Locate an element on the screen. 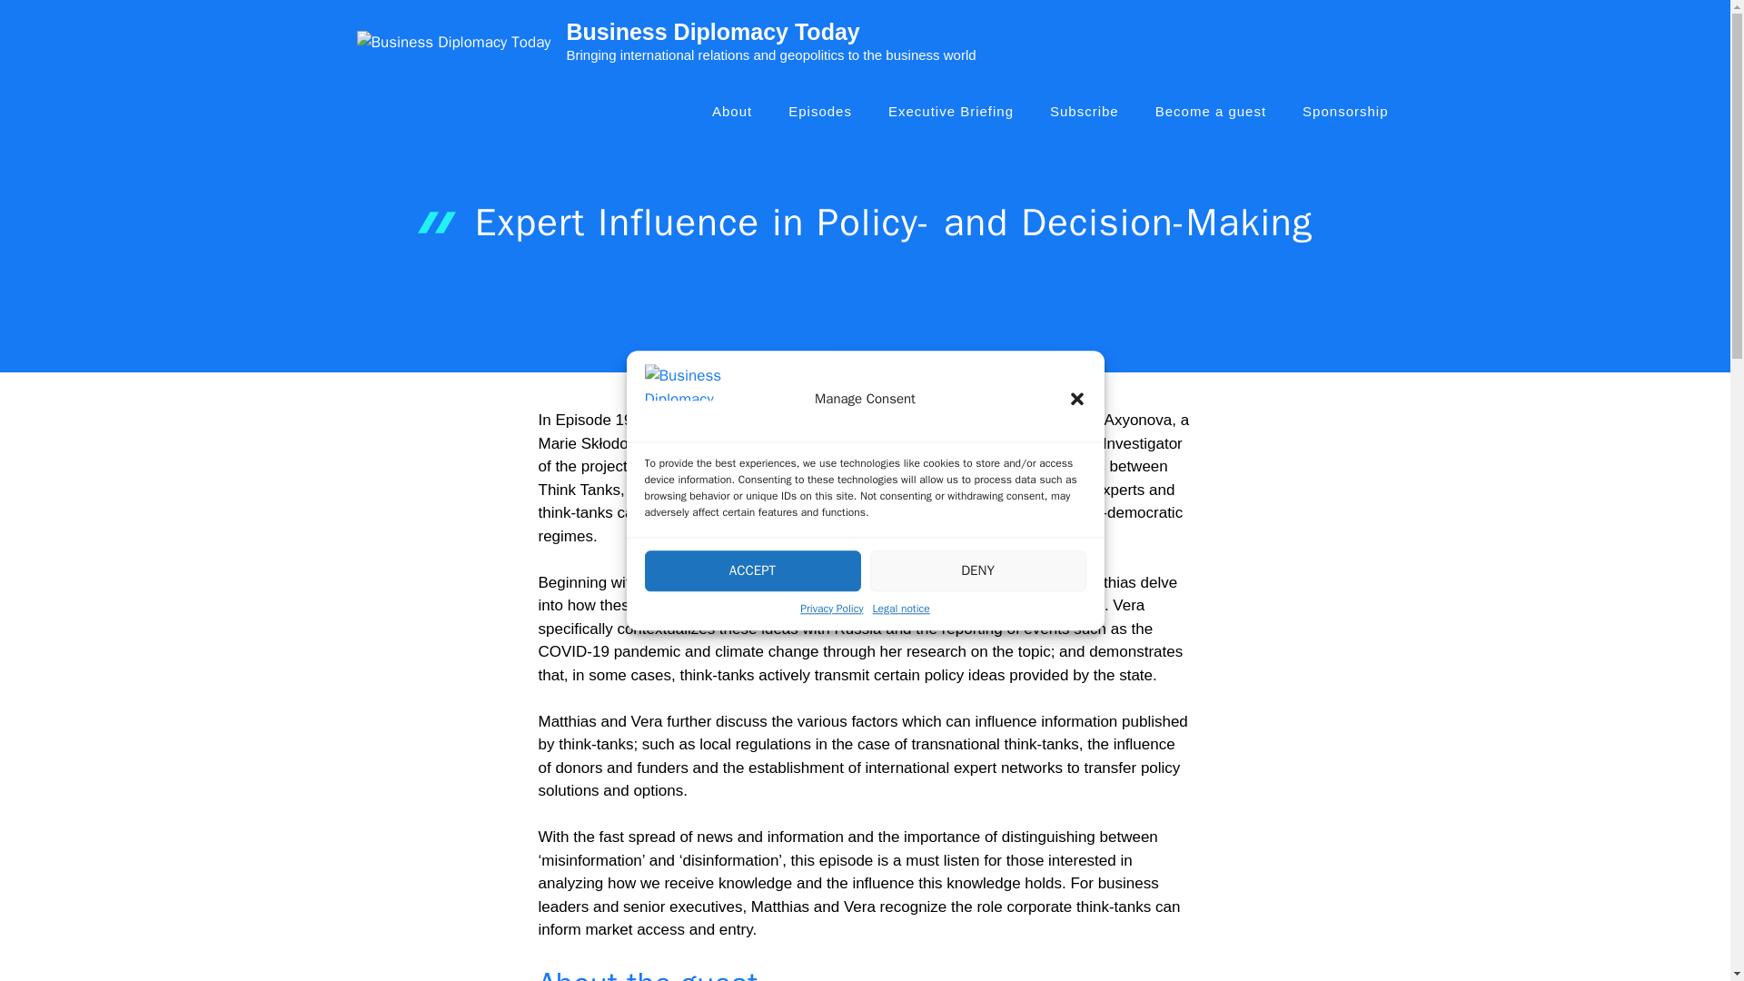  Business Diplomacy Today is located at coordinates (712, 31).